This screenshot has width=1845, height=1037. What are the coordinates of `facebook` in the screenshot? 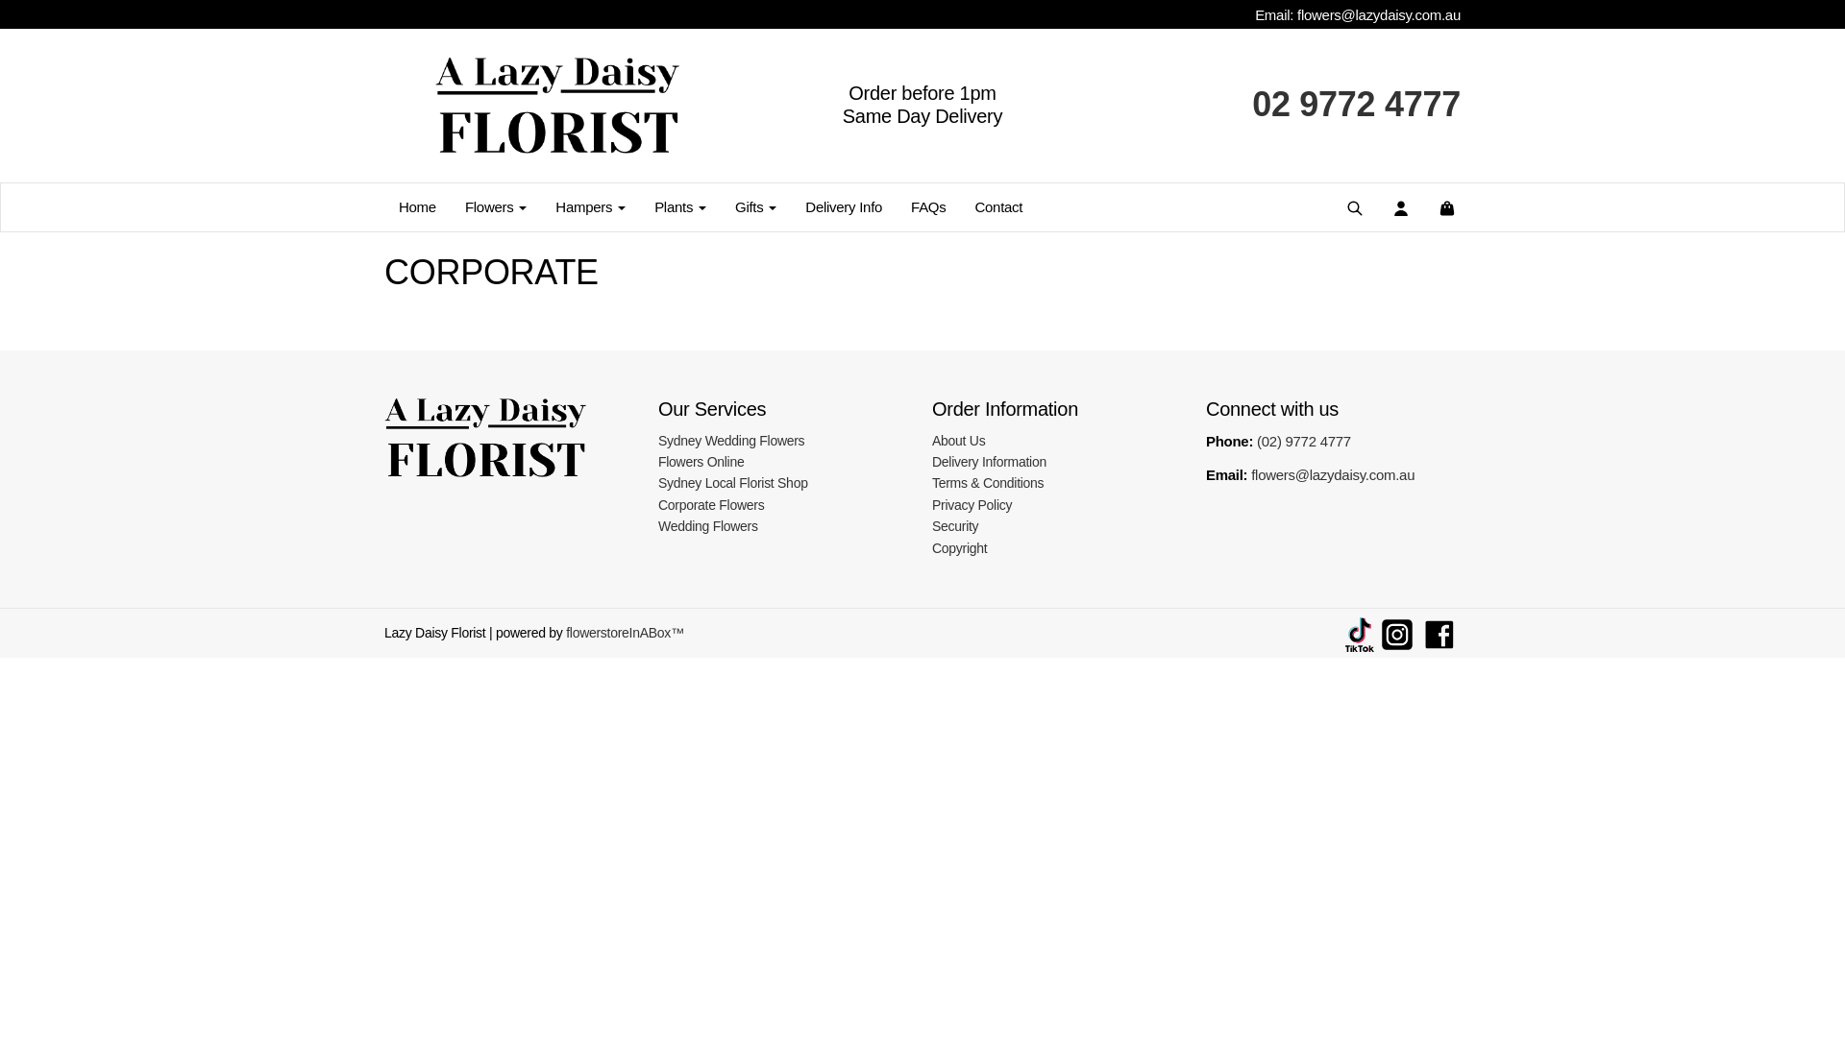 It's located at (1439, 633).